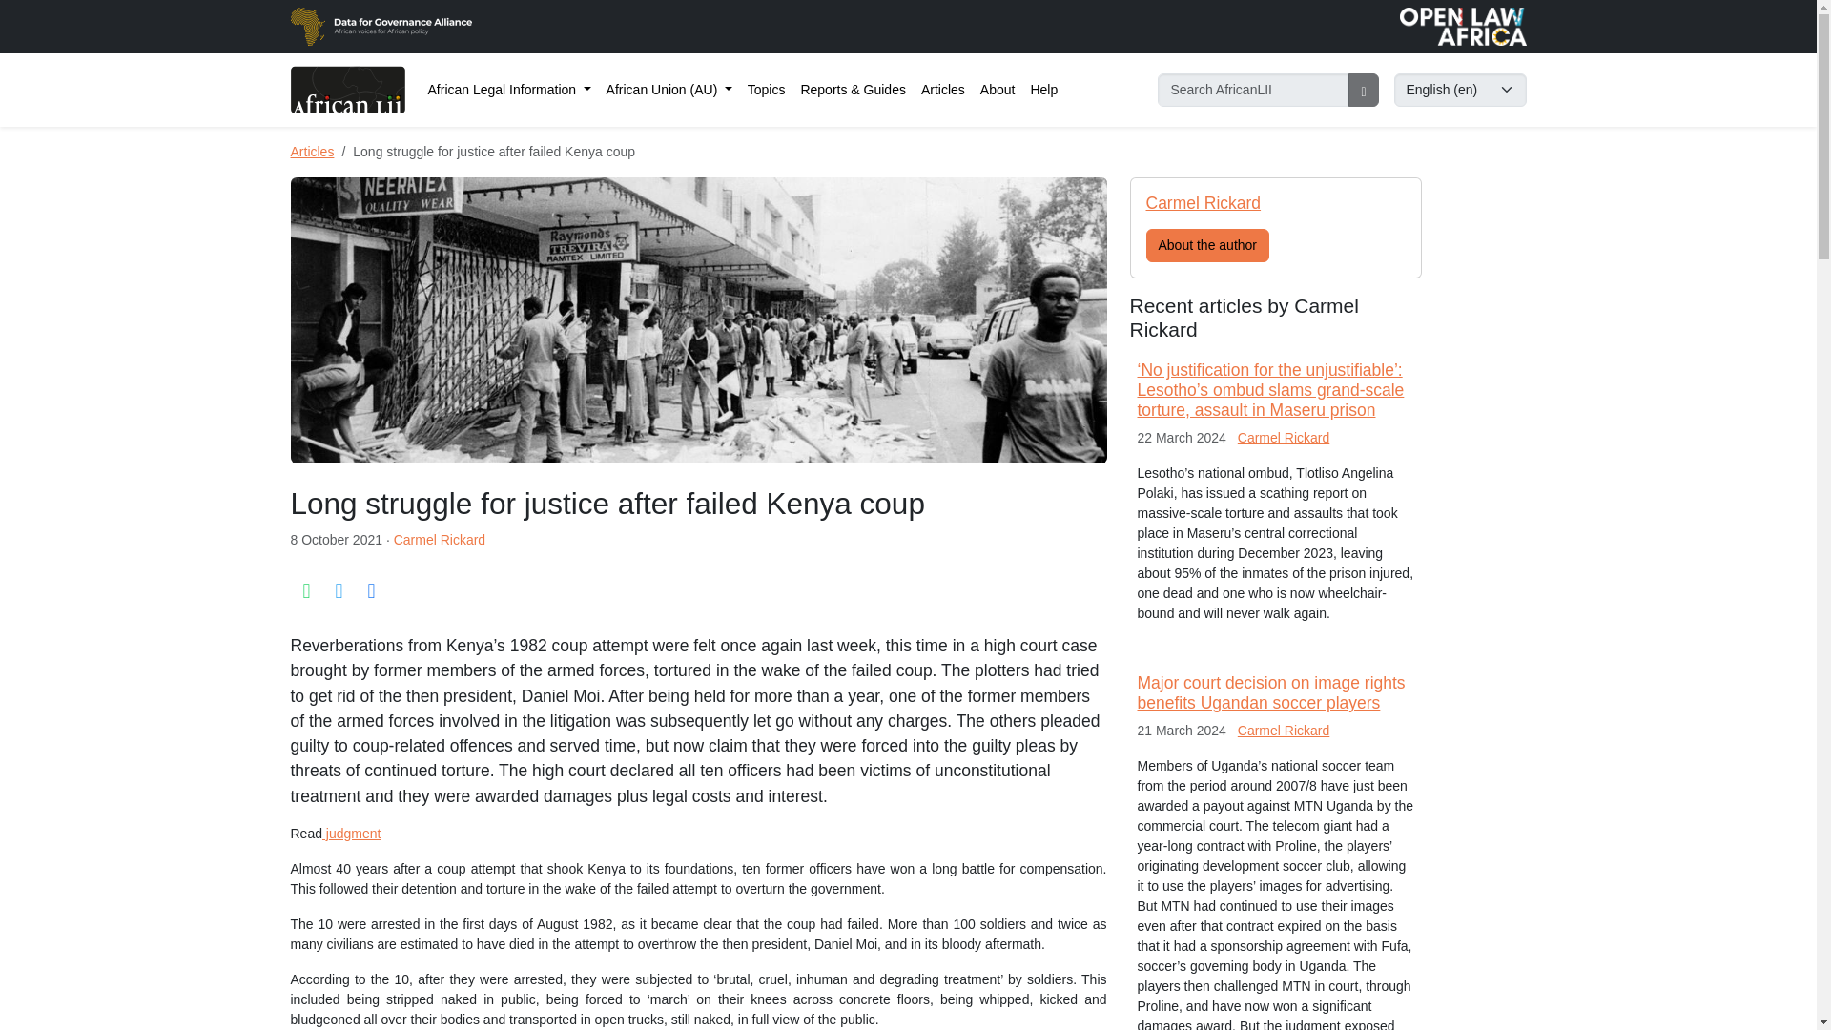  I want to click on Articles, so click(311, 152).